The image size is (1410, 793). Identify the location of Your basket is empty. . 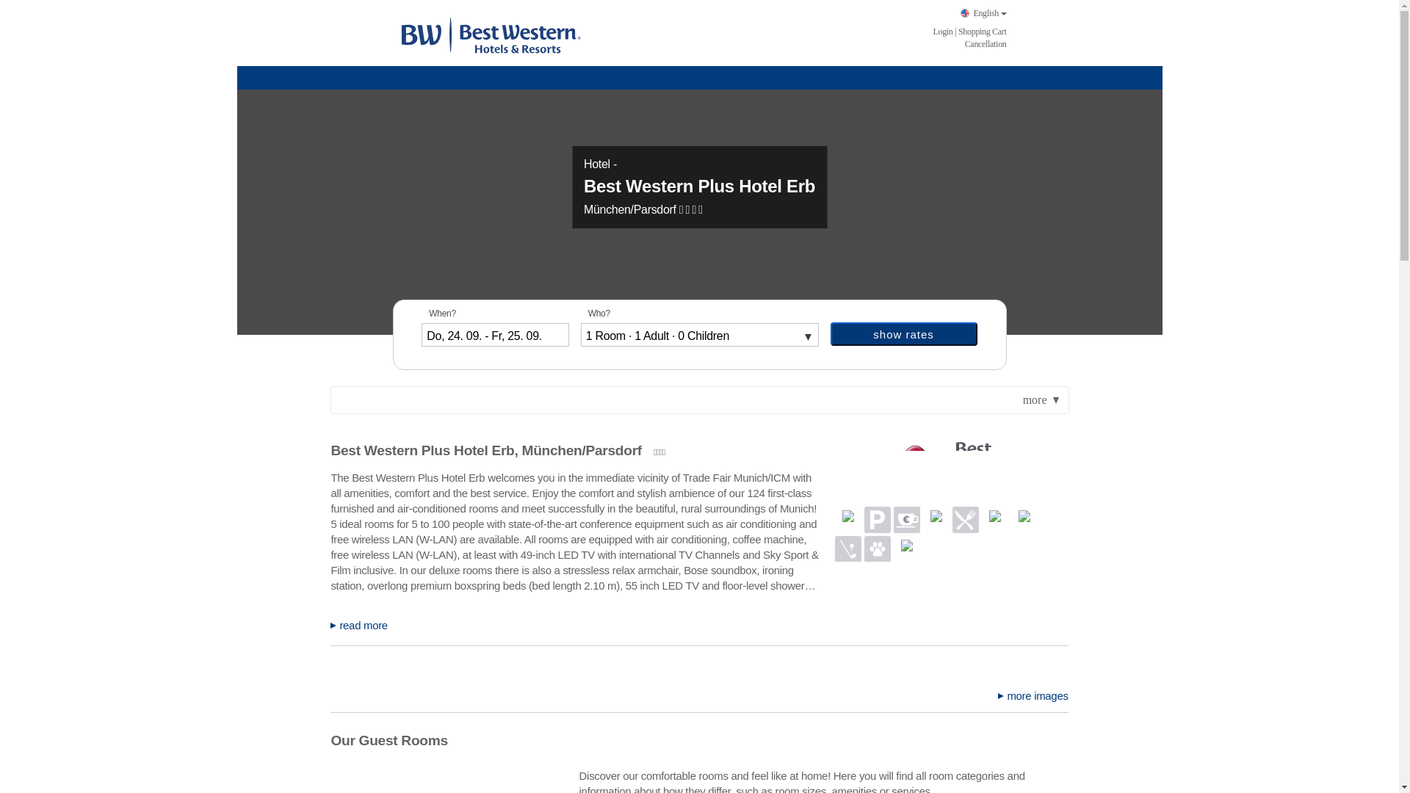
(983, 31).